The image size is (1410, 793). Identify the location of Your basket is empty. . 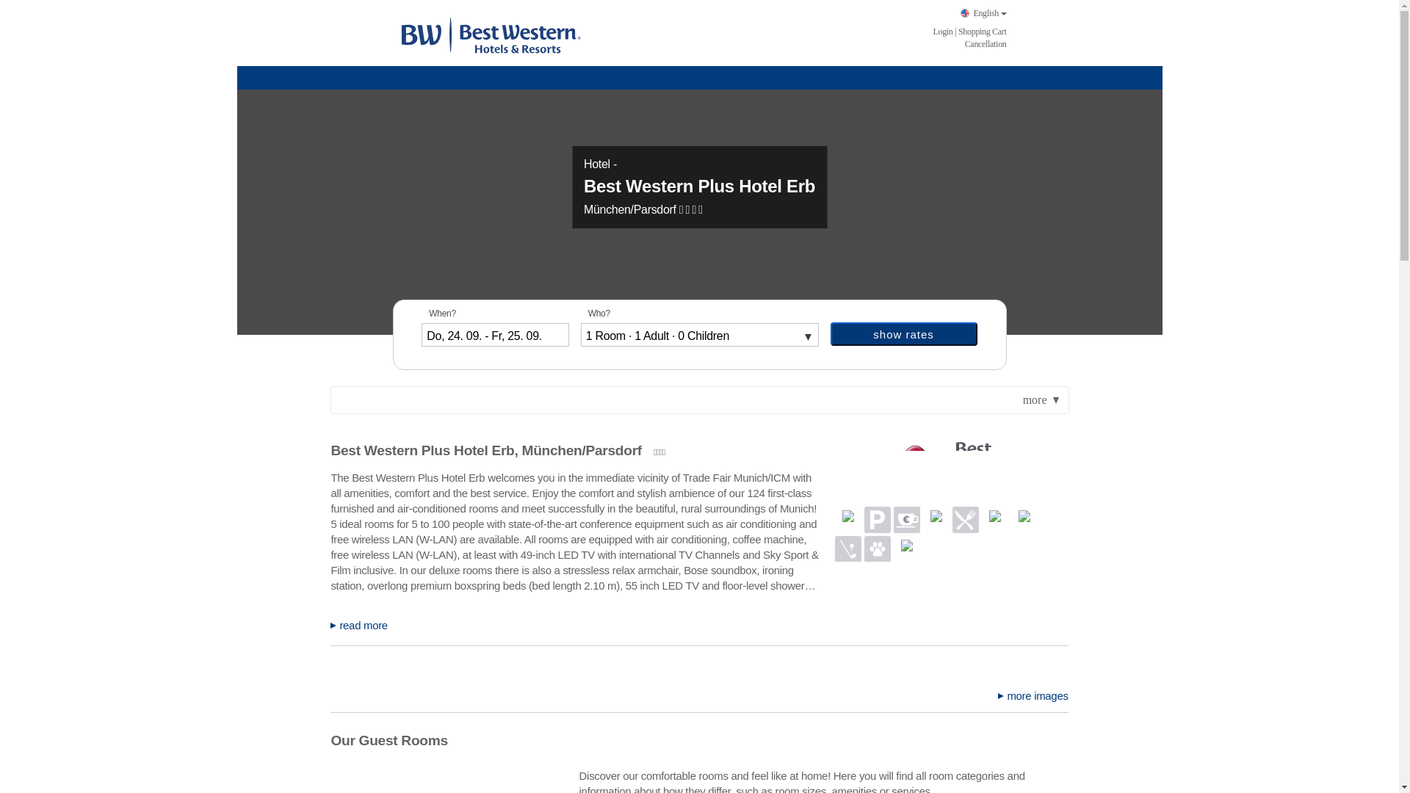
(983, 31).